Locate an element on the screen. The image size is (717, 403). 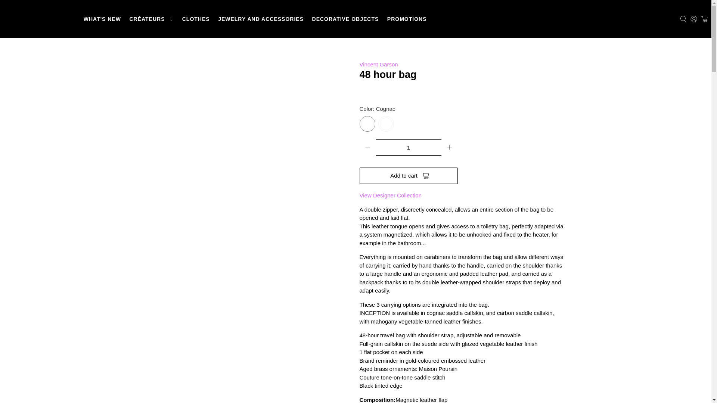
DECORATIVE OBJECTS is located at coordinates (345, 19).